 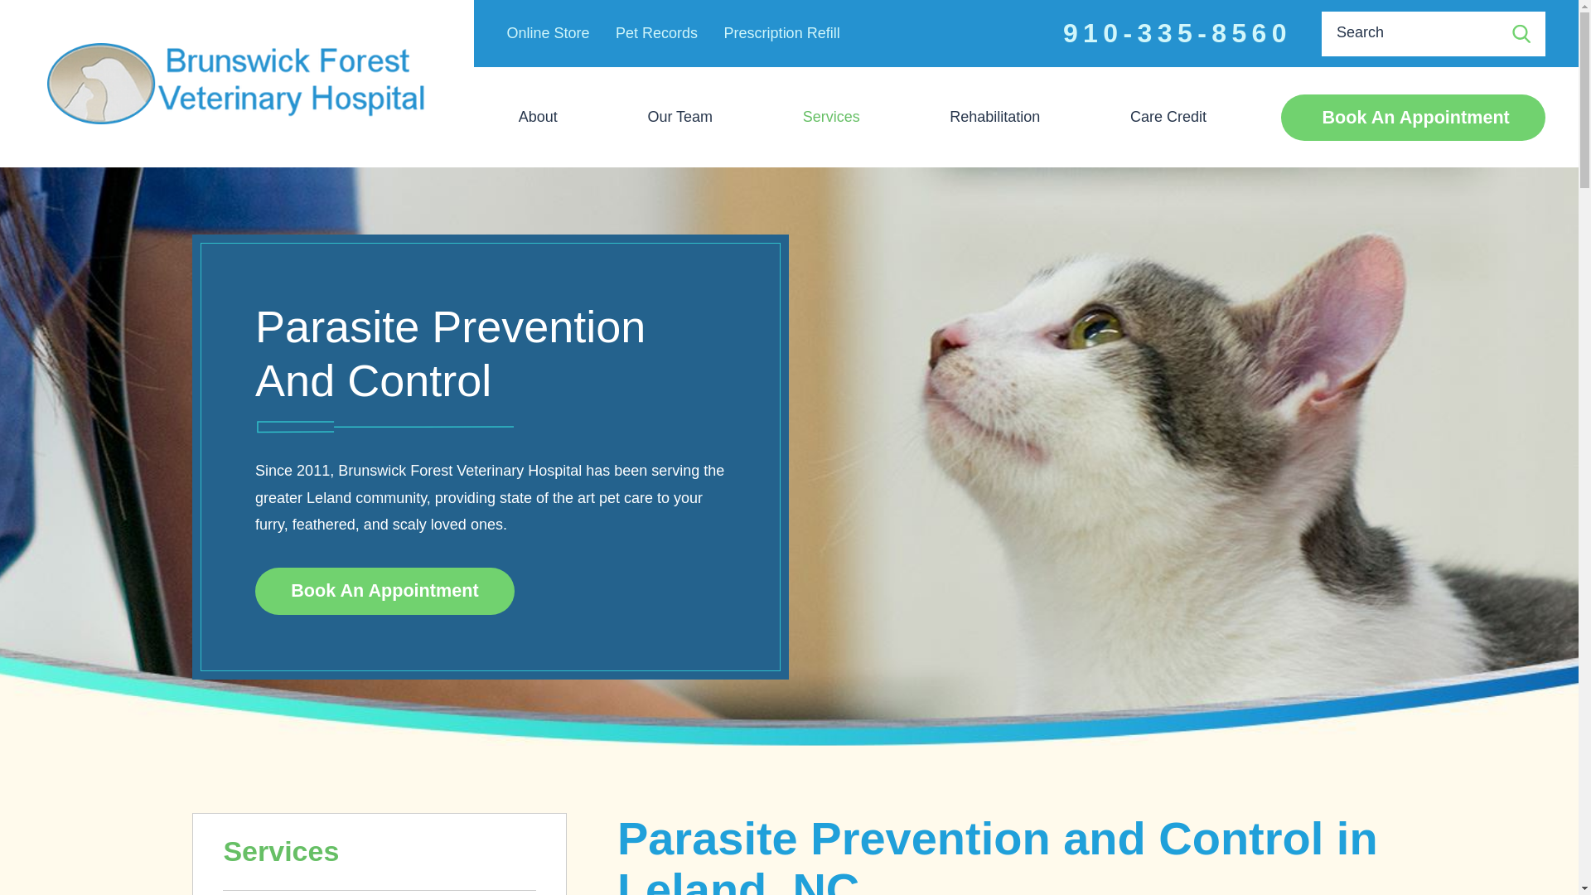 What do you see at coordinates (1521, 33) in the screenshot?
I see `Search Icon` at bounding box center [1521, 33].